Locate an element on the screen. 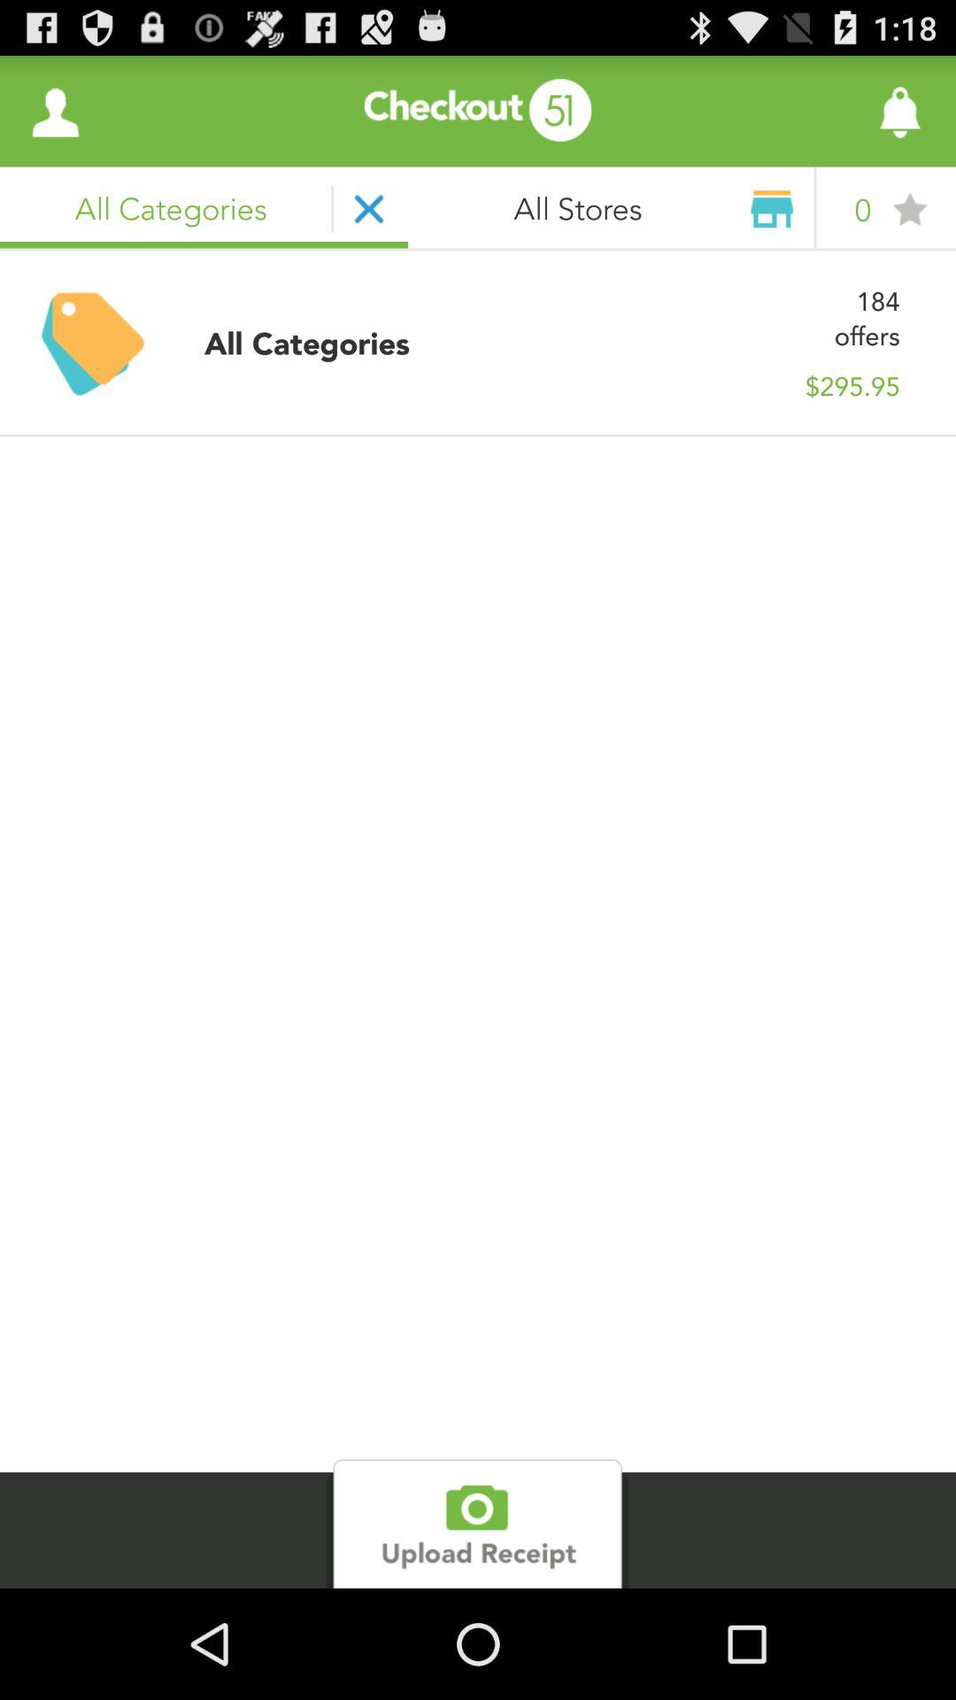 The image size is (956, 1700). select item above the all categories is located at coordinates (56, 112).